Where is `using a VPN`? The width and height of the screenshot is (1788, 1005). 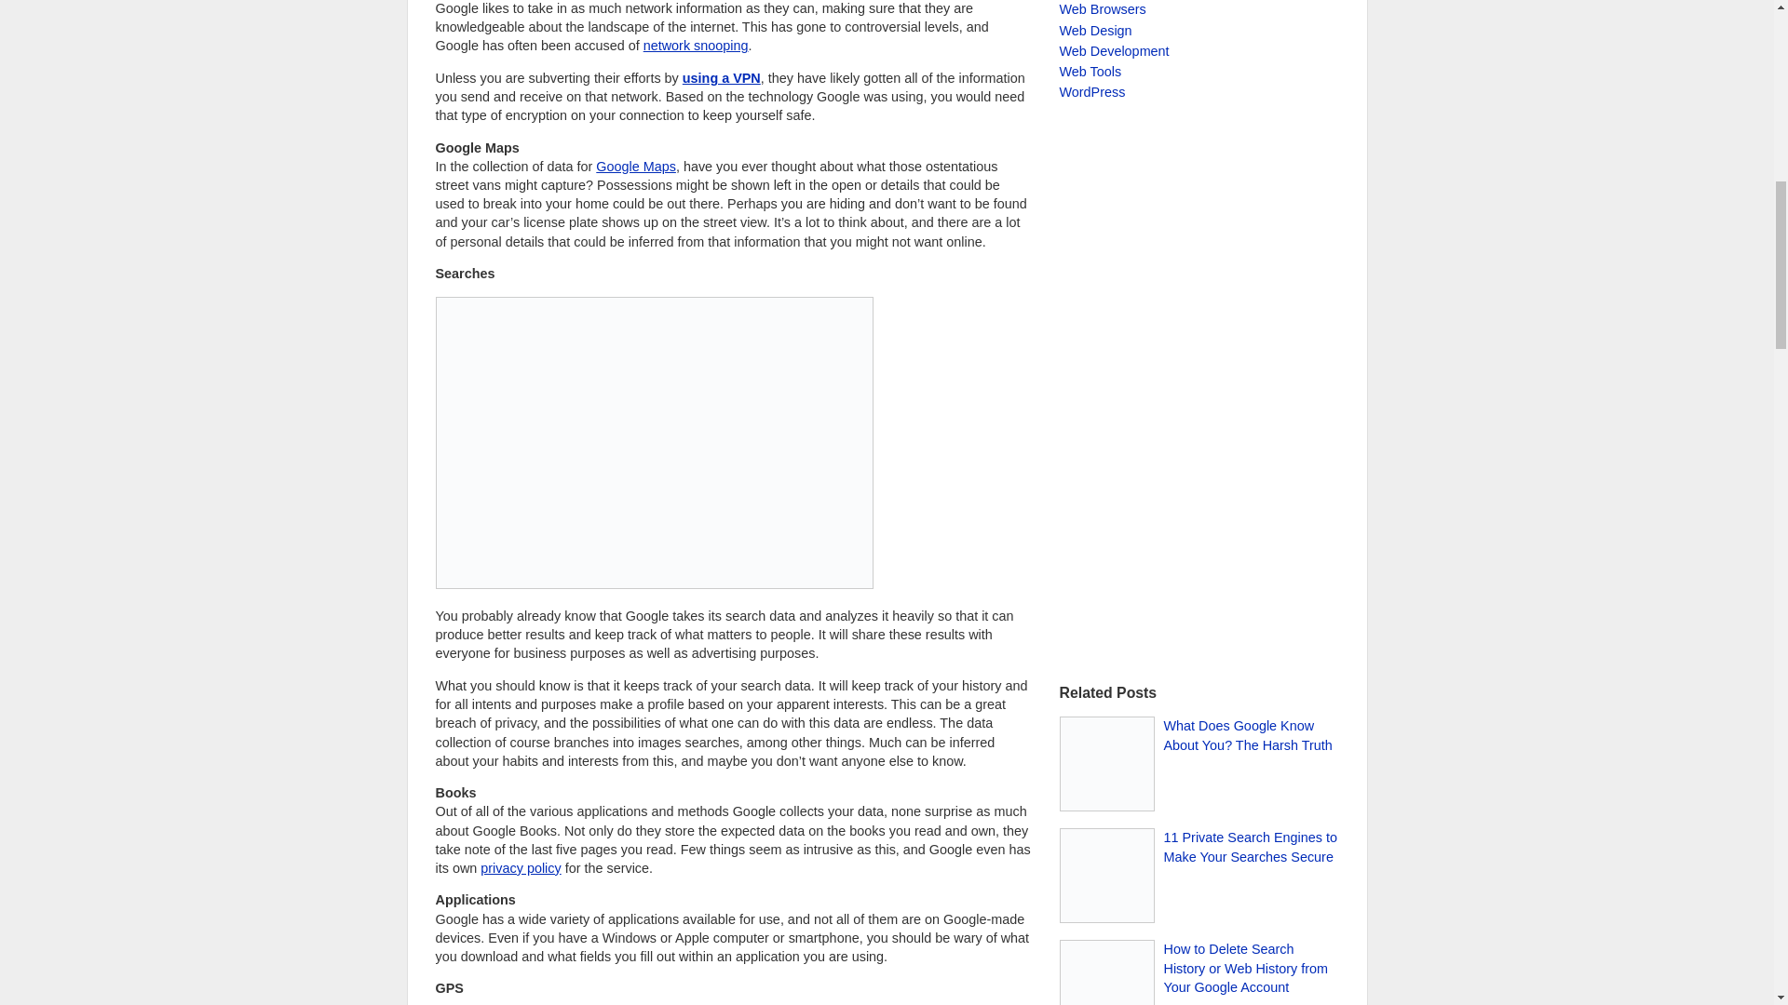 using a VPN is located at coordinates (722, 77).